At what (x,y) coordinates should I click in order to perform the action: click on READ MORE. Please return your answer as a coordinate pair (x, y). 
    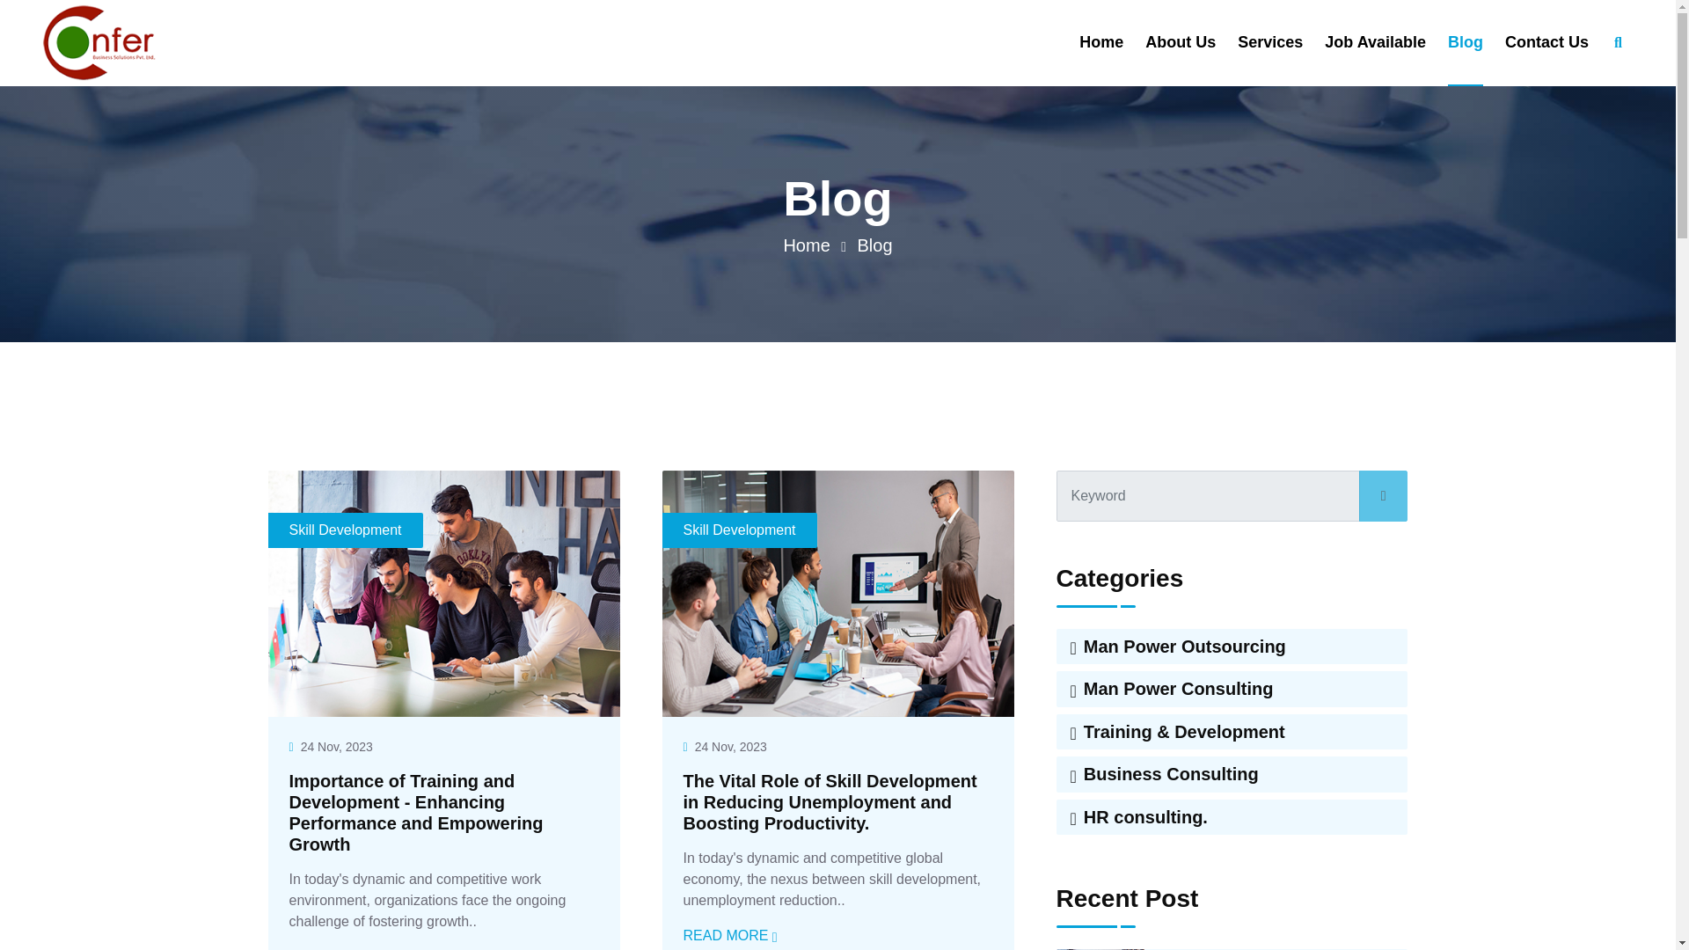
    Looking at the image, I should click on (729, 936).